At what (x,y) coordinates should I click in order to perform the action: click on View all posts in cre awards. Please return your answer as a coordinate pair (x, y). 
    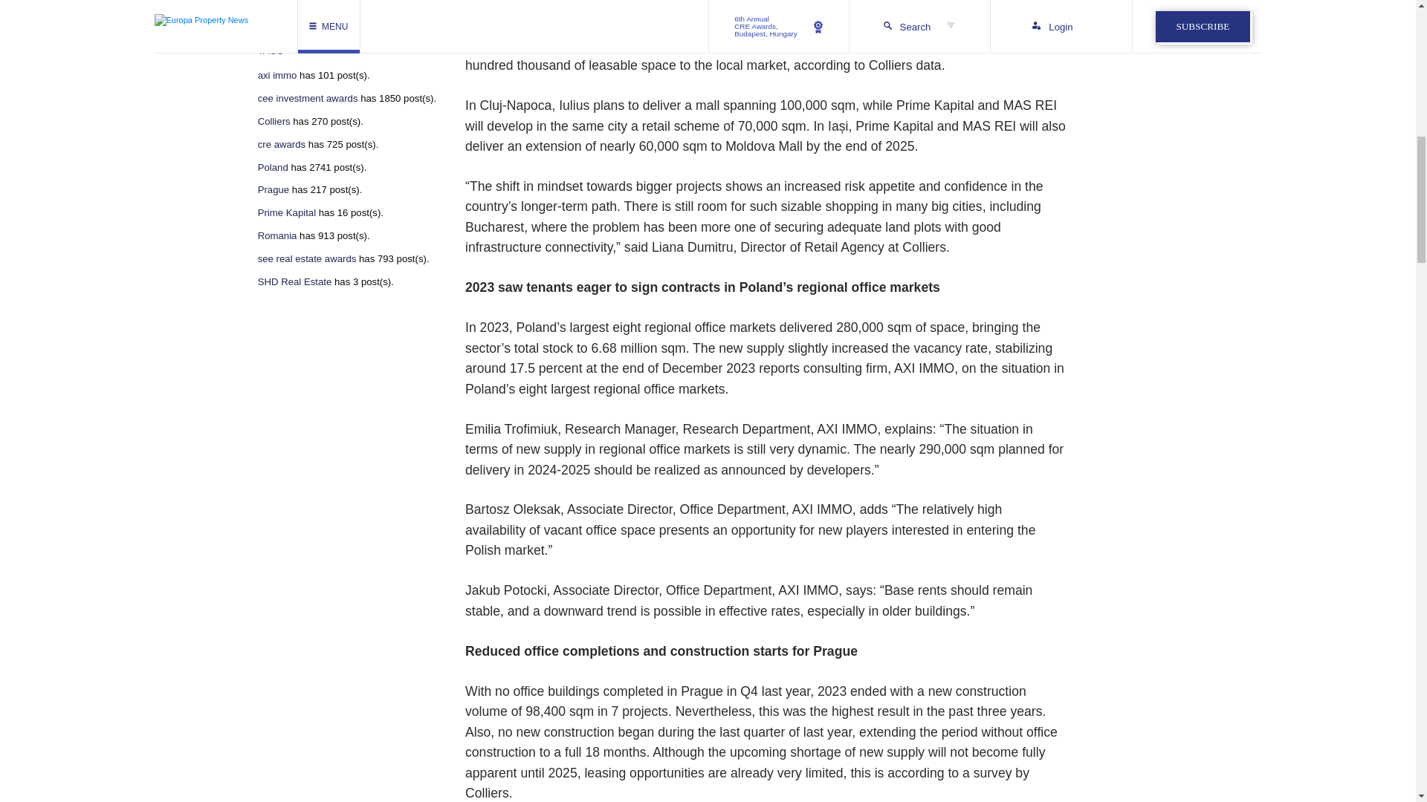
    Looking at the image, I should click on (282, 144).